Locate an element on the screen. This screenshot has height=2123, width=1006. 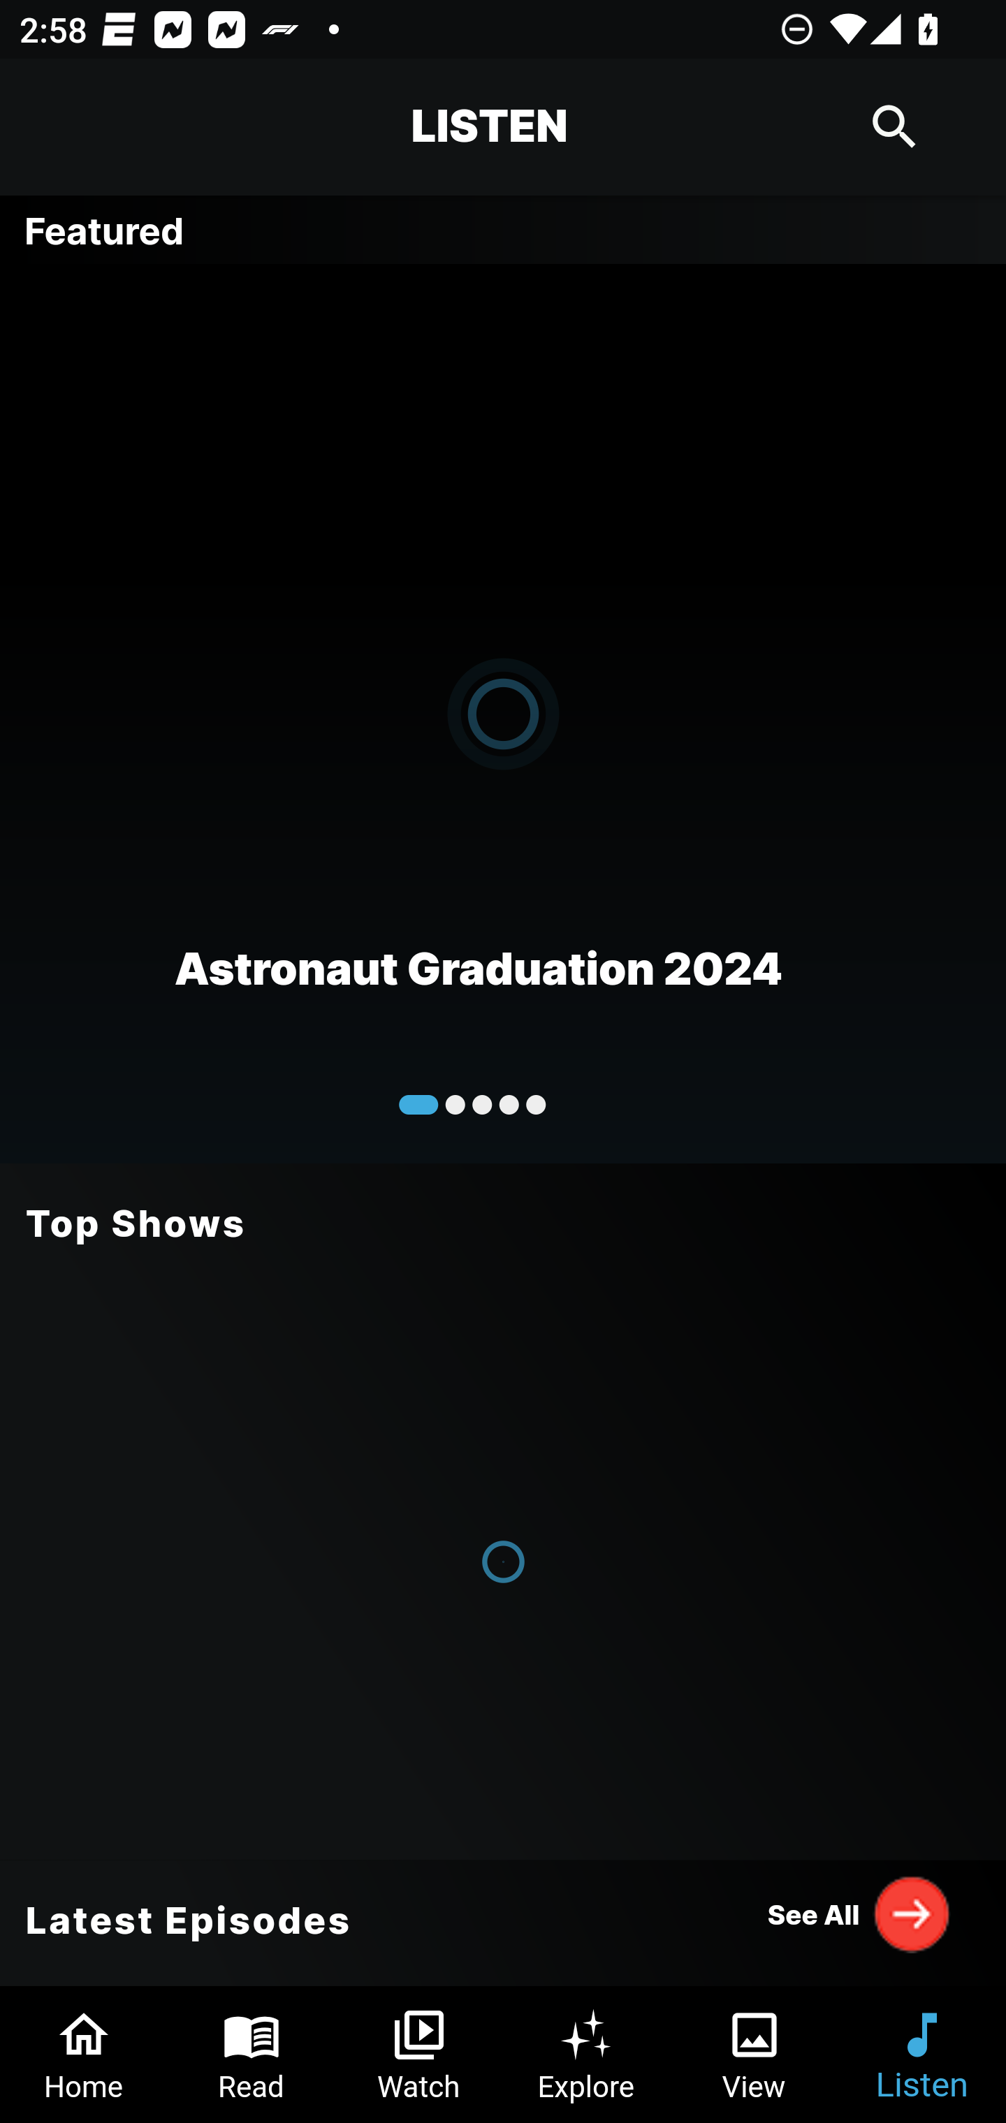
Listen
Tab 6 of 6 is located at coordinates (922, 2055).